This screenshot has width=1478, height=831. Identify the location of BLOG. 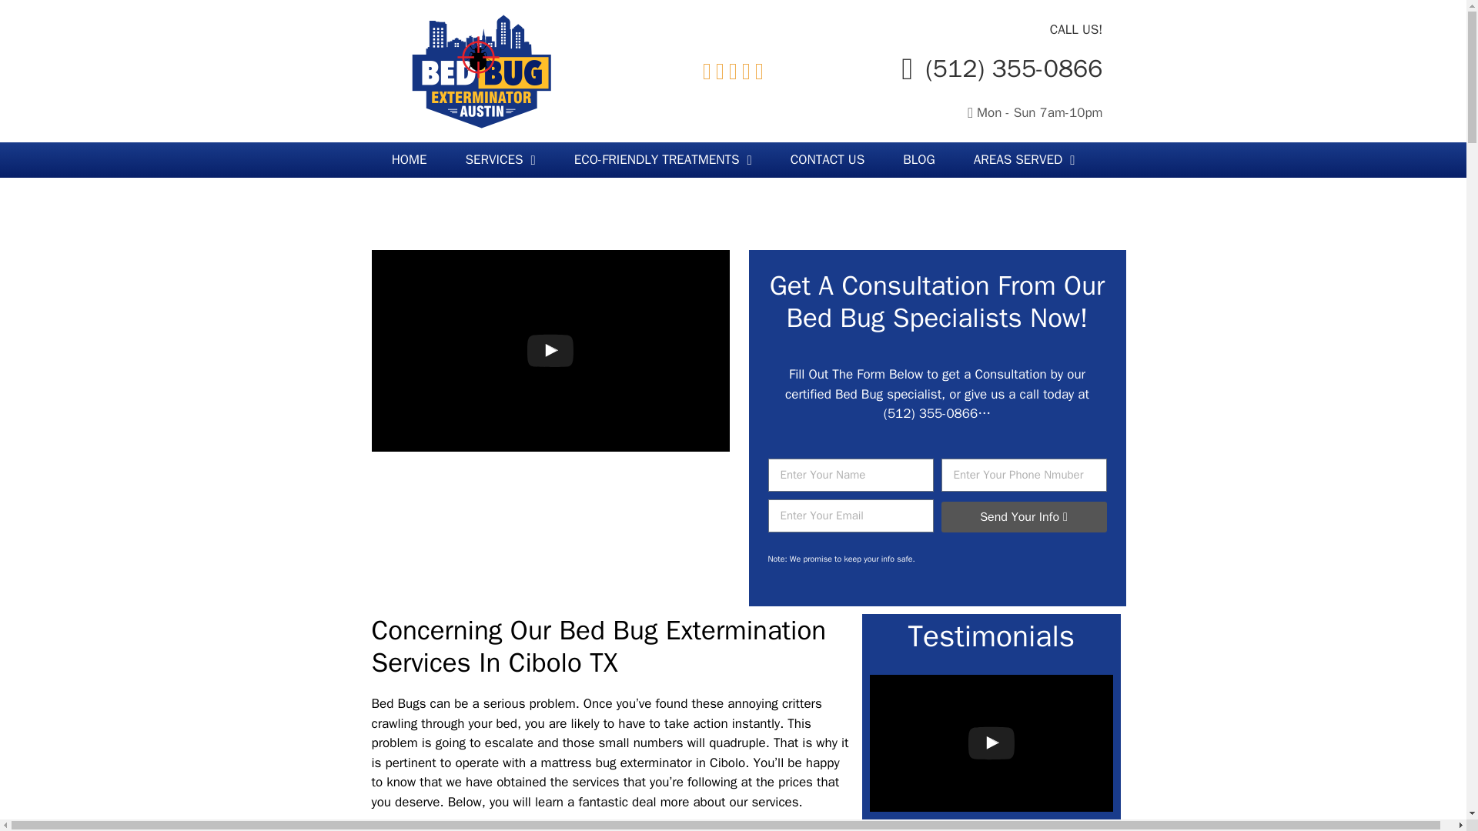
(918, 160).